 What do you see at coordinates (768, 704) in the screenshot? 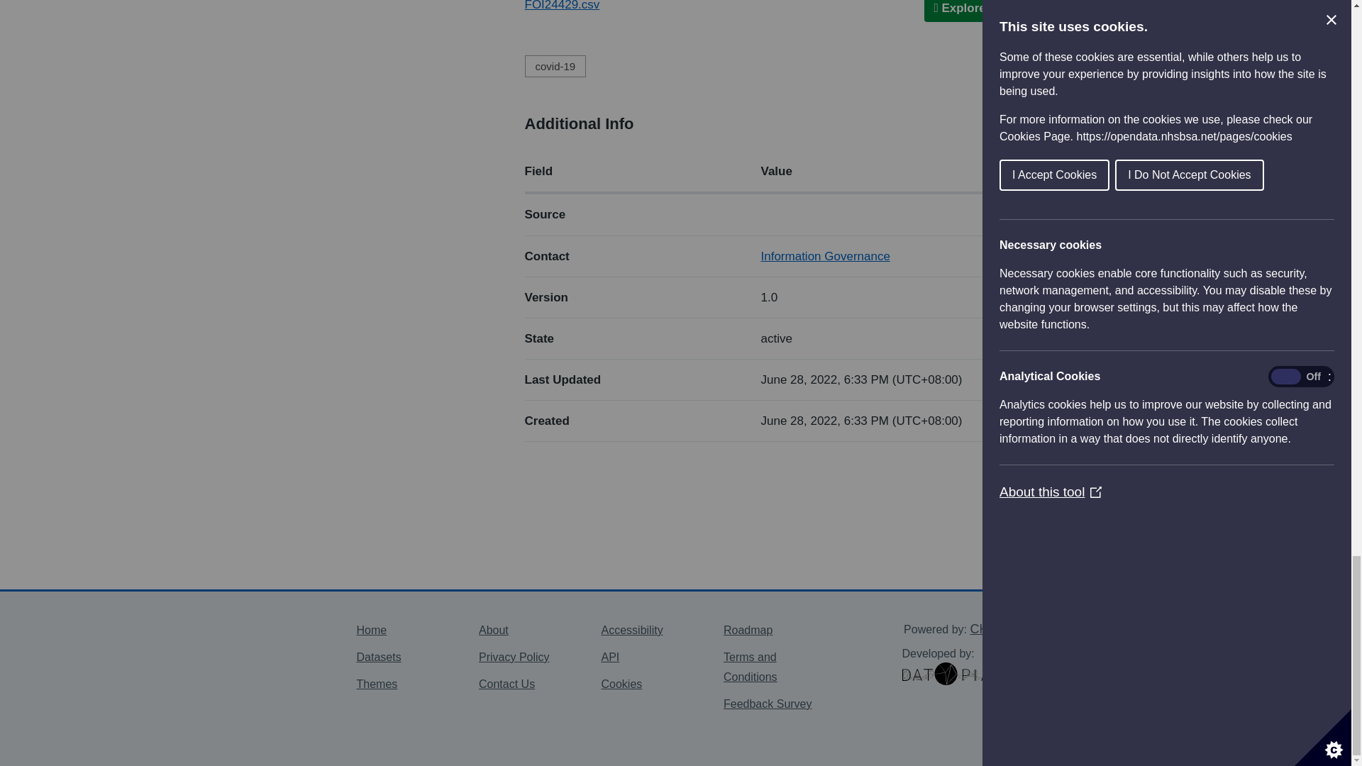
I see `Tell us what you think of our Open Data Portal` at bounding box center [768, 704].